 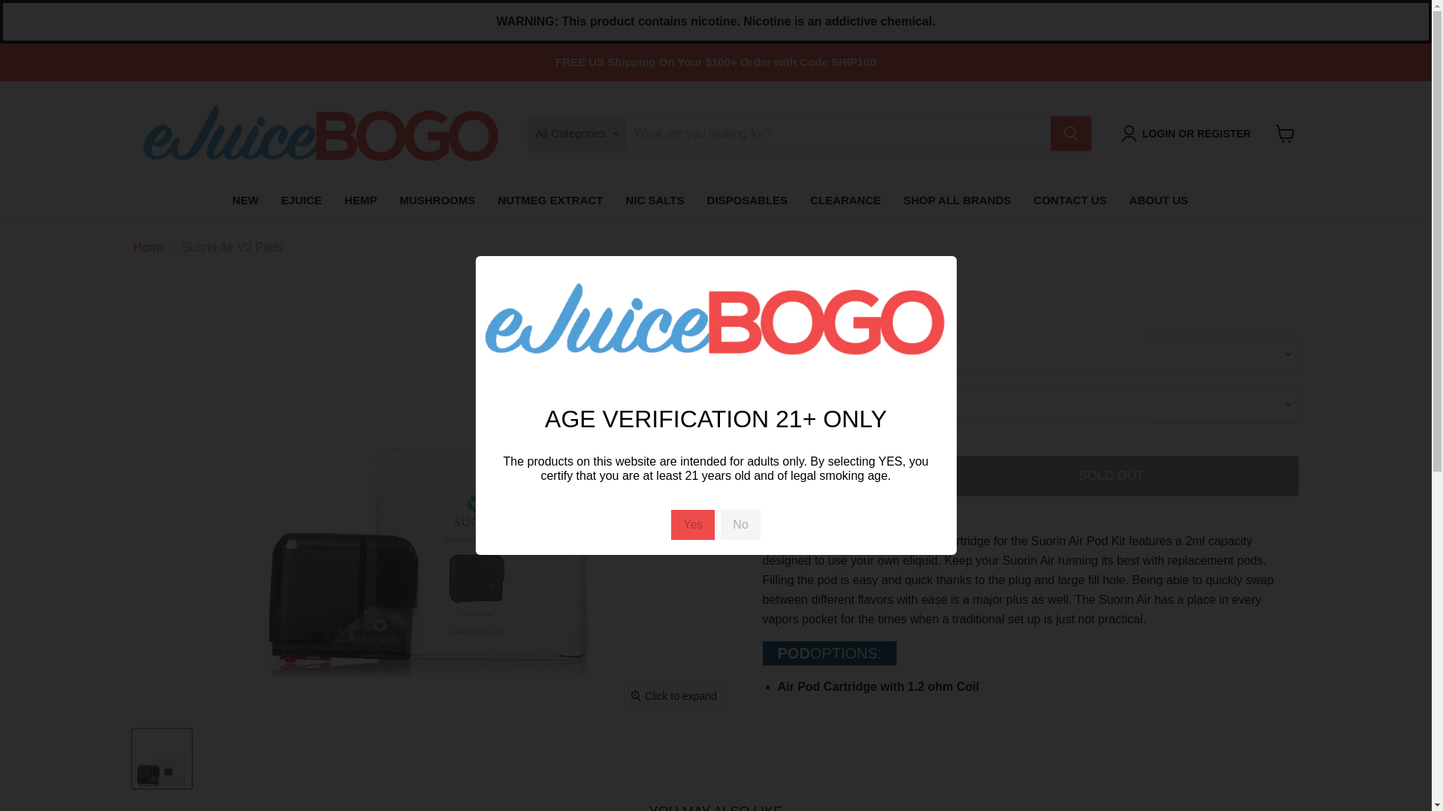 I want to click on NEW, so click(x=245, y=200).